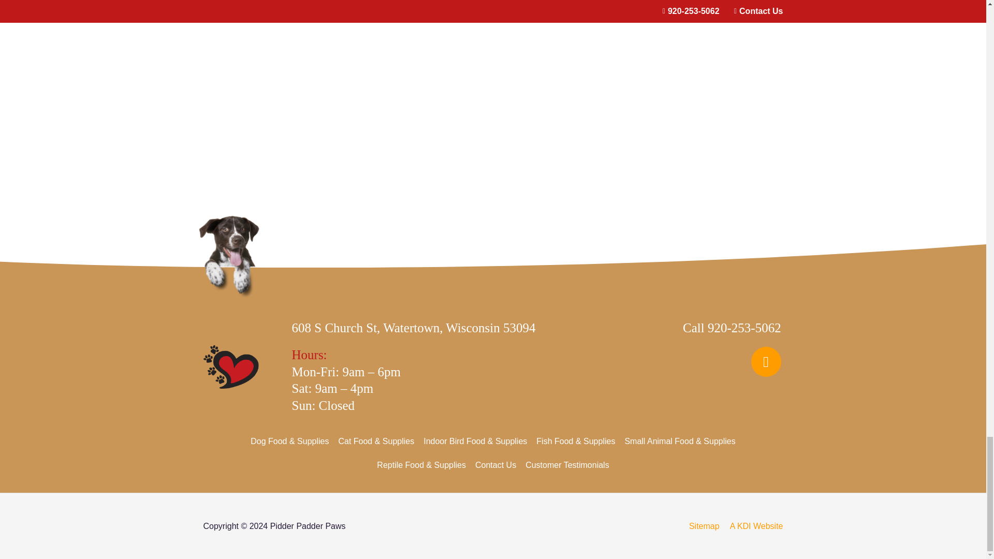 Image resolution: width=994 pixels, height=559 pixels. I want to click on Call 920-253-5062, so click(732, 327).